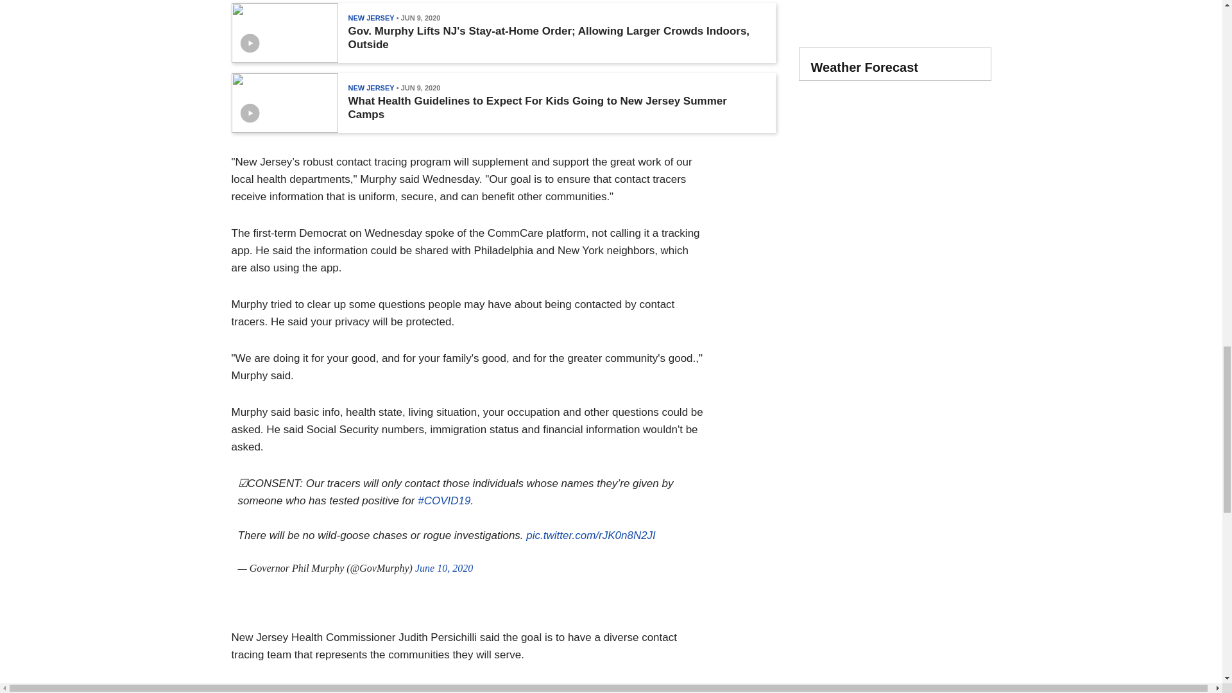  Describe the element at coordinates (371, 17) in the screenshot. I see `NEW JERSEY` at that location.